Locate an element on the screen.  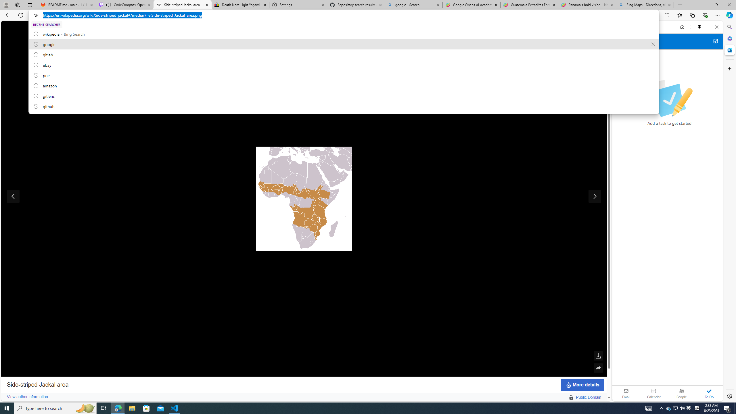
Enable or disable Media Viewer is located at coordinates (598, 53).